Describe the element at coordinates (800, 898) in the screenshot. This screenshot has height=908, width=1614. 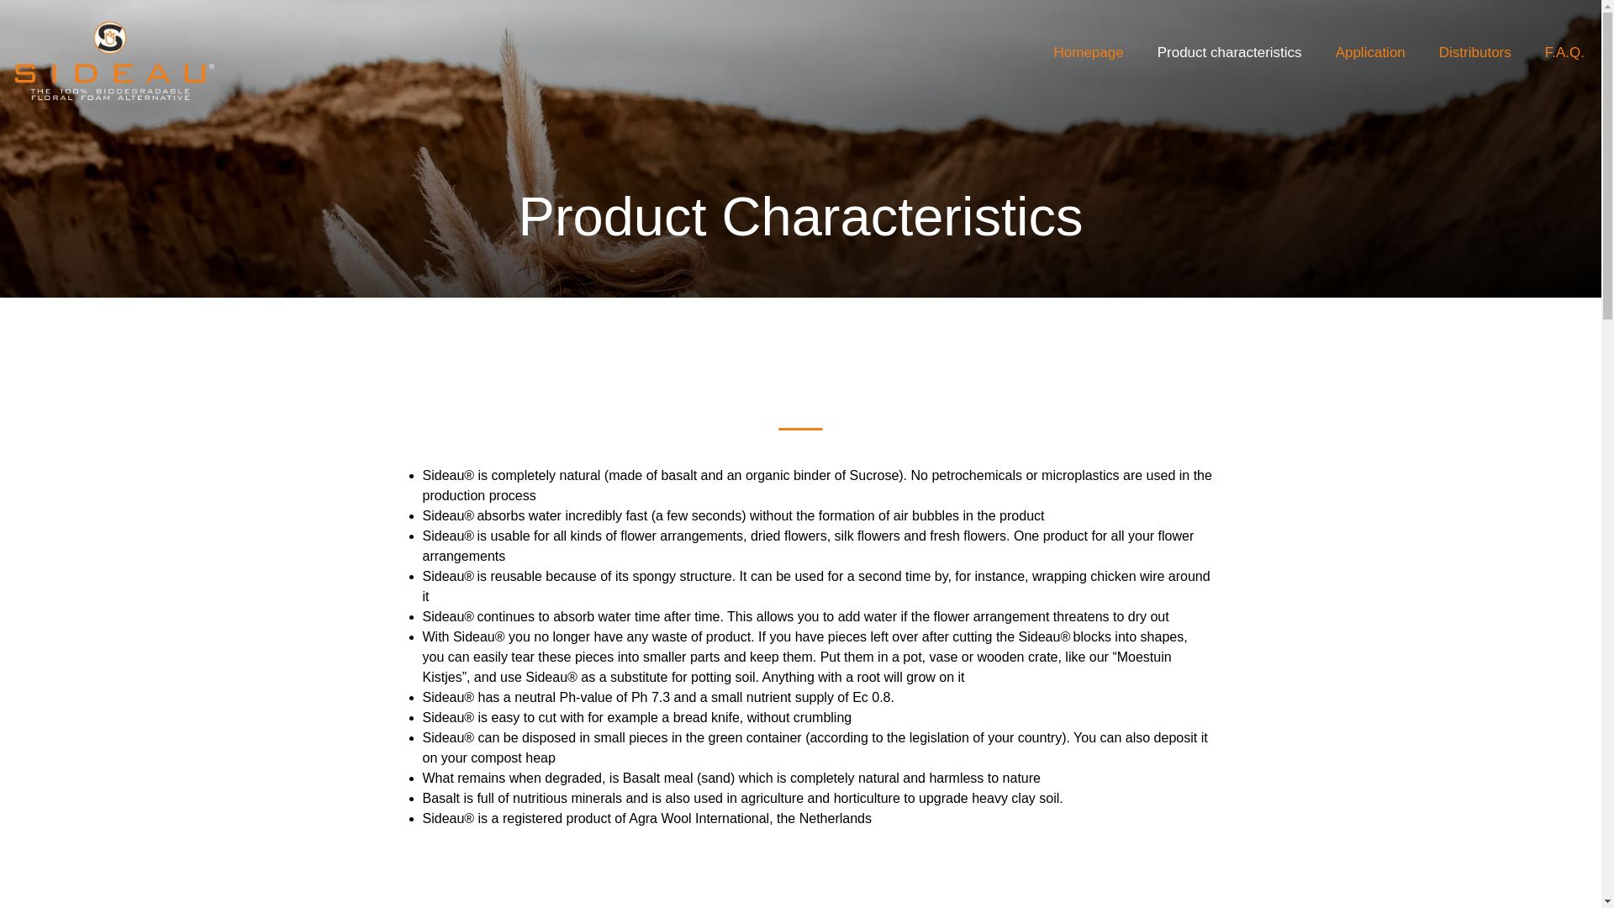
I see `YouTube video player` at that location.